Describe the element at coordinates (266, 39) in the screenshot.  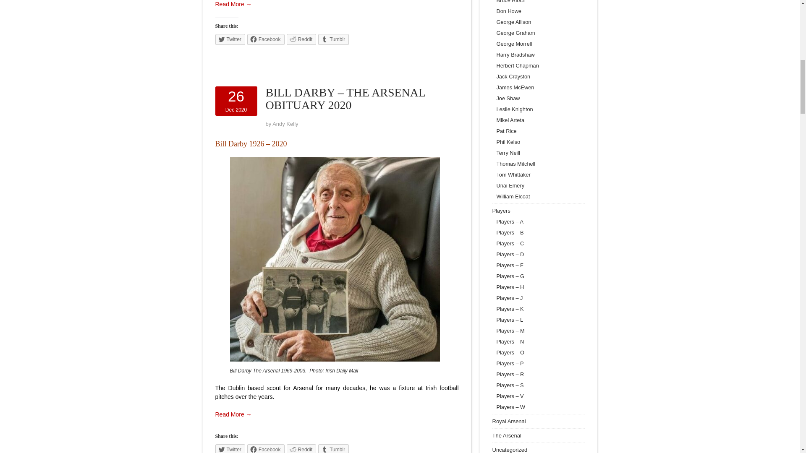
I see `Click to share on Facebook` at that location.